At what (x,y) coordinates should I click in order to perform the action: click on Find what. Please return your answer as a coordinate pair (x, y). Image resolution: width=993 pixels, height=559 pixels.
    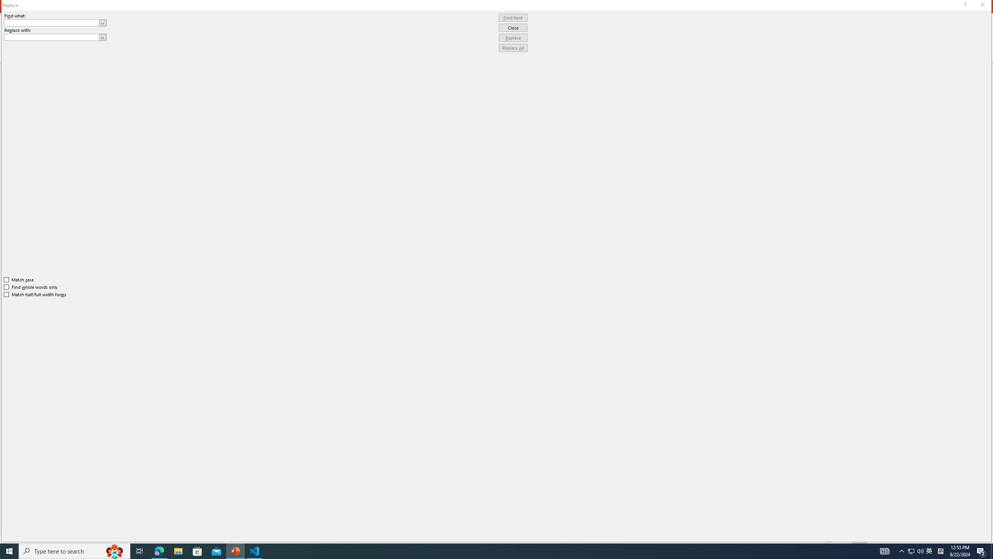
    Looking at the image, I should click on (52, 23).